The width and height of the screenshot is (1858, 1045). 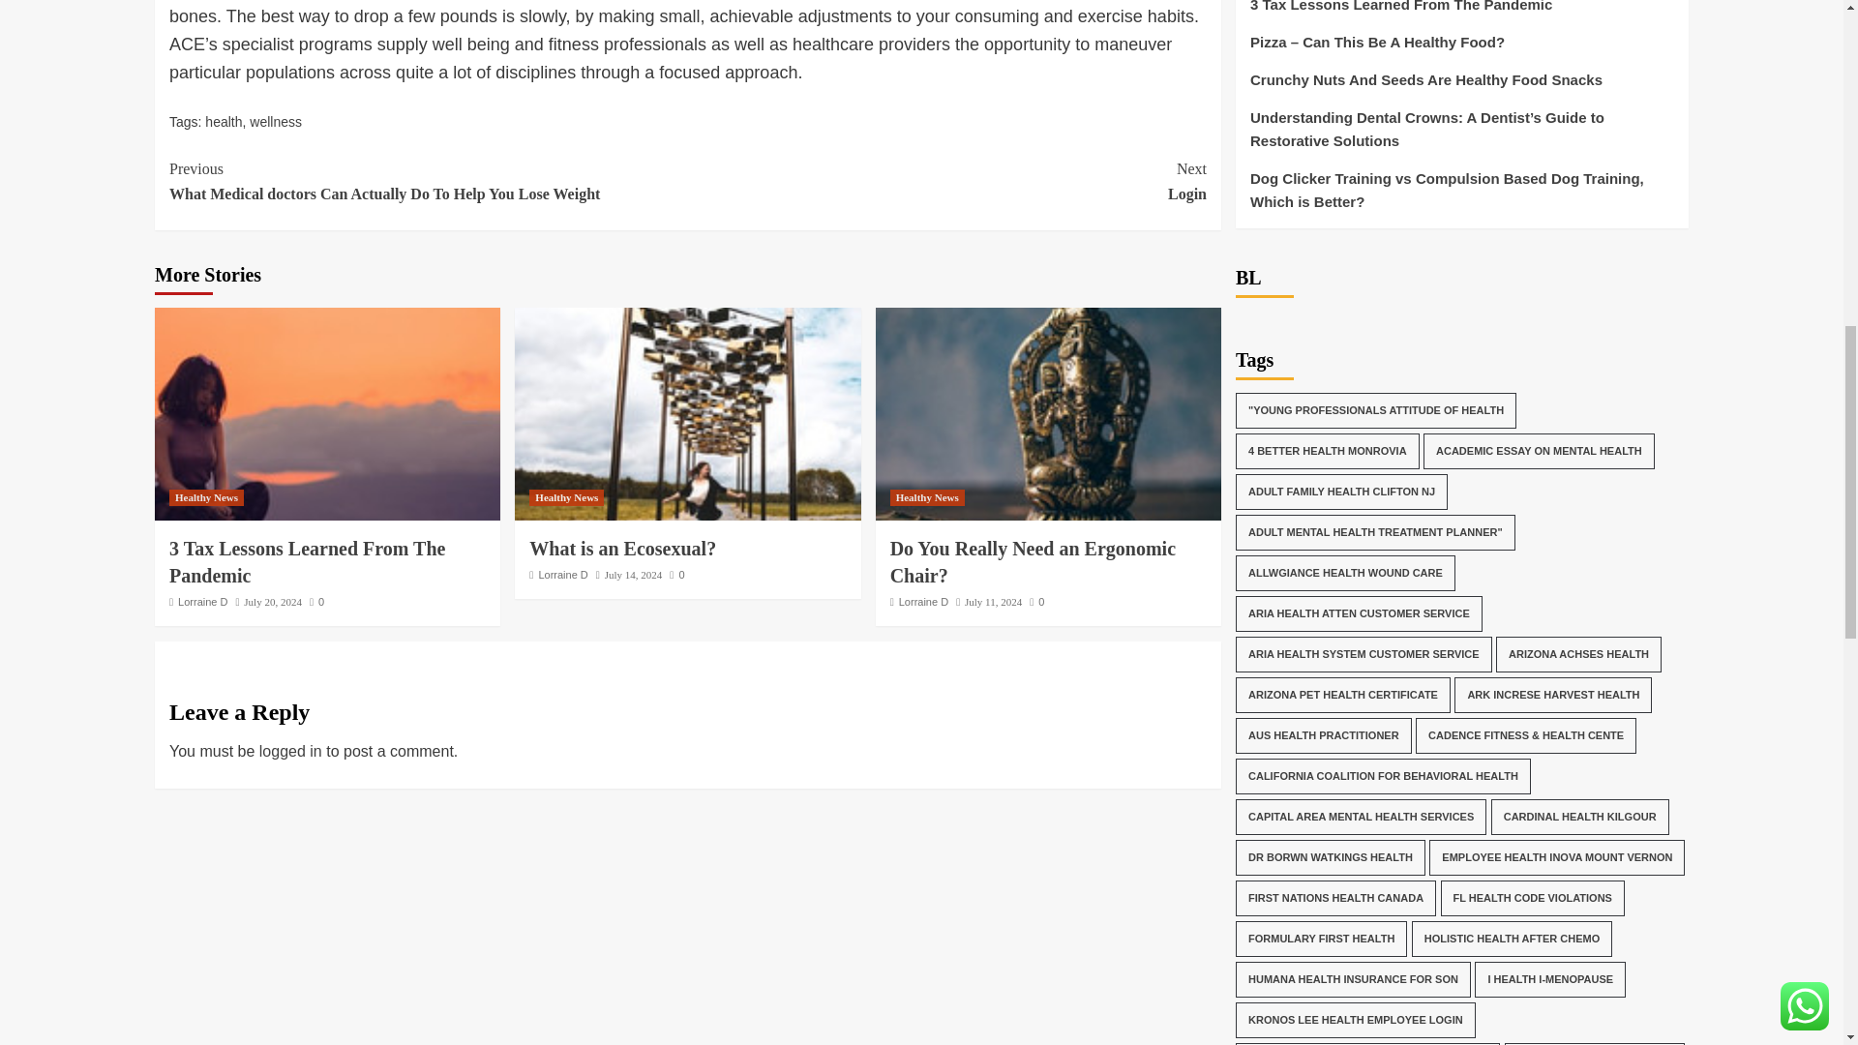 What do you see at coordinates (687, 413) in the screenshot?
I see `What is an Ecosexual?` at bounding box center [687, 413].